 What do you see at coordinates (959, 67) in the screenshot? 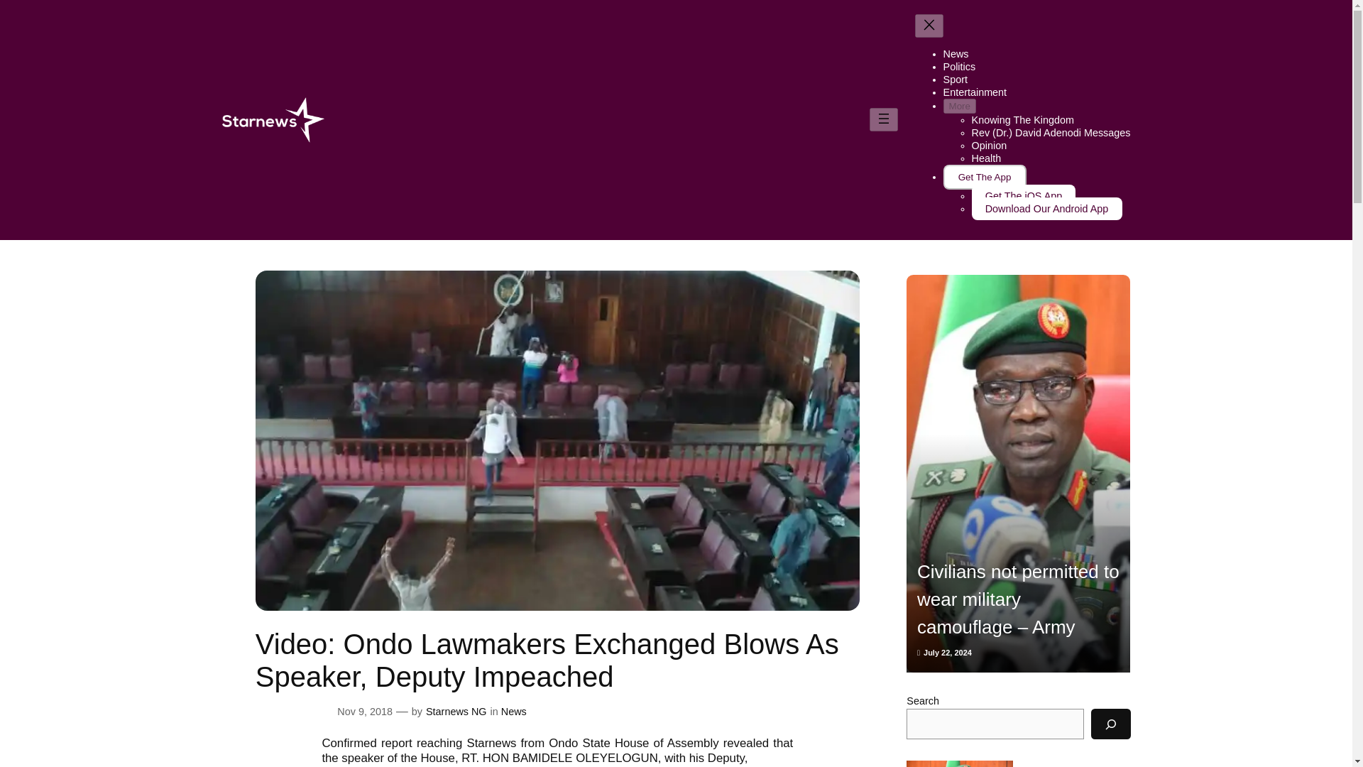
I see `Politics` at bounding box center [959, 67].